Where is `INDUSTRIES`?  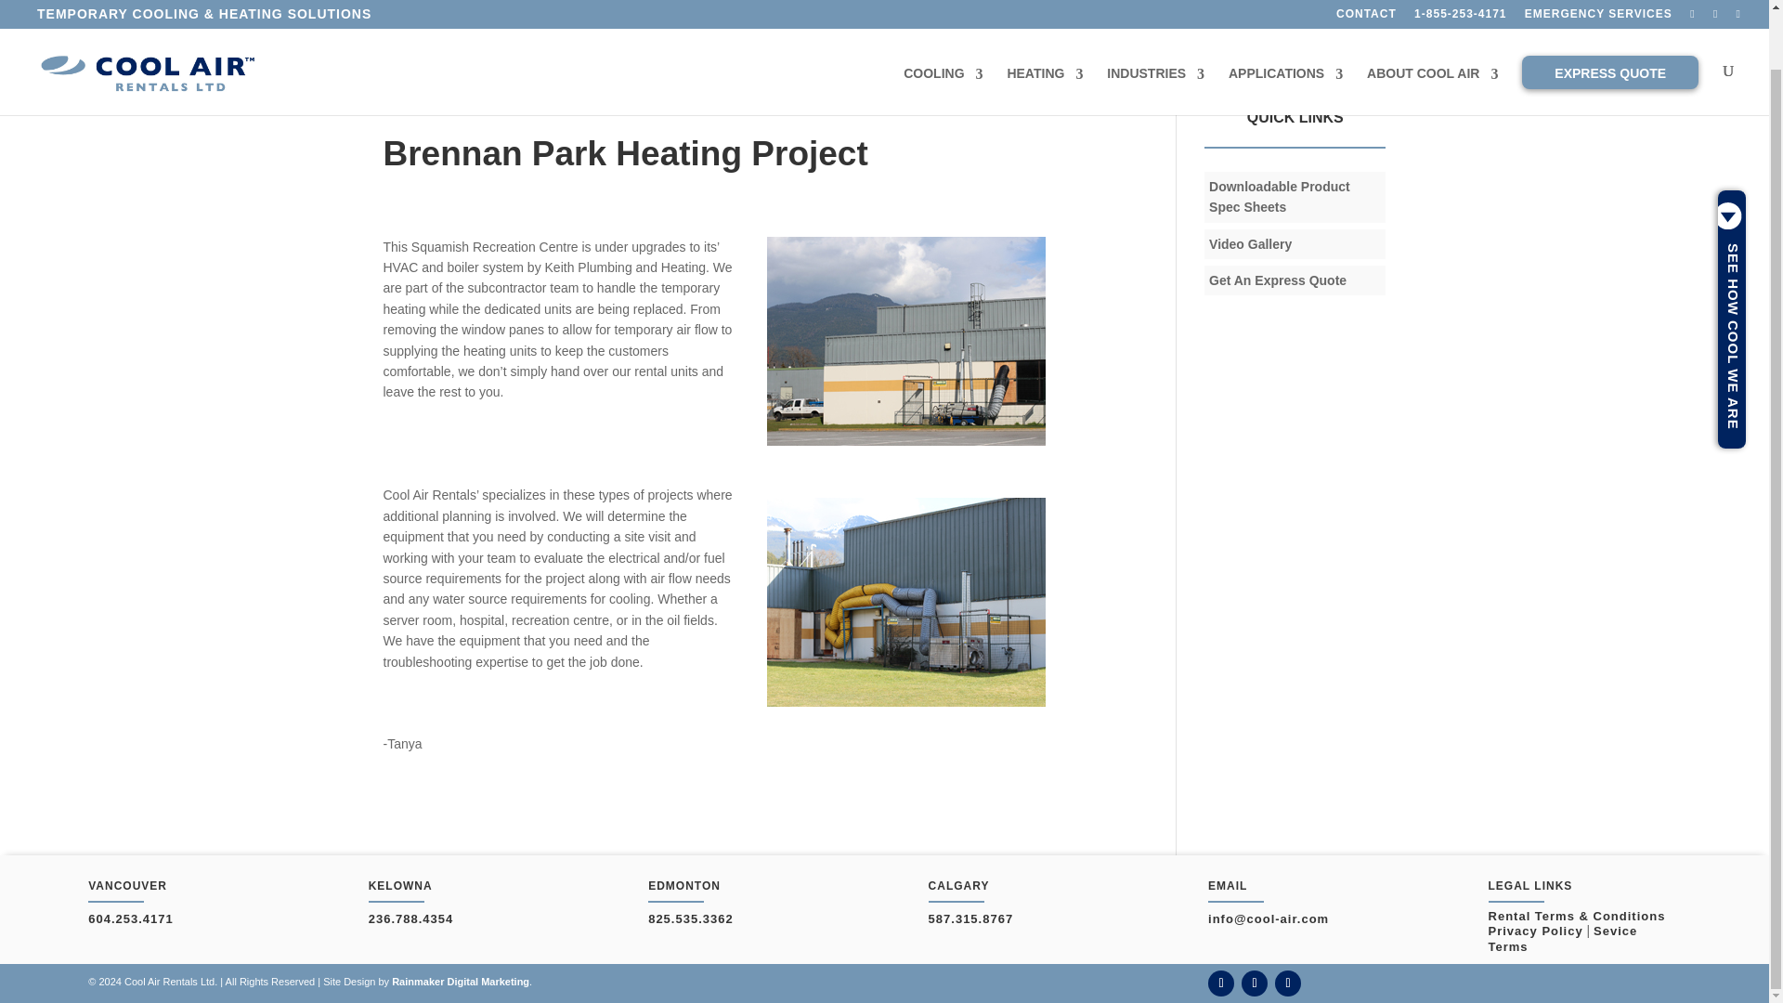
INDUSTRIES is located at coordinates (1155, 26).